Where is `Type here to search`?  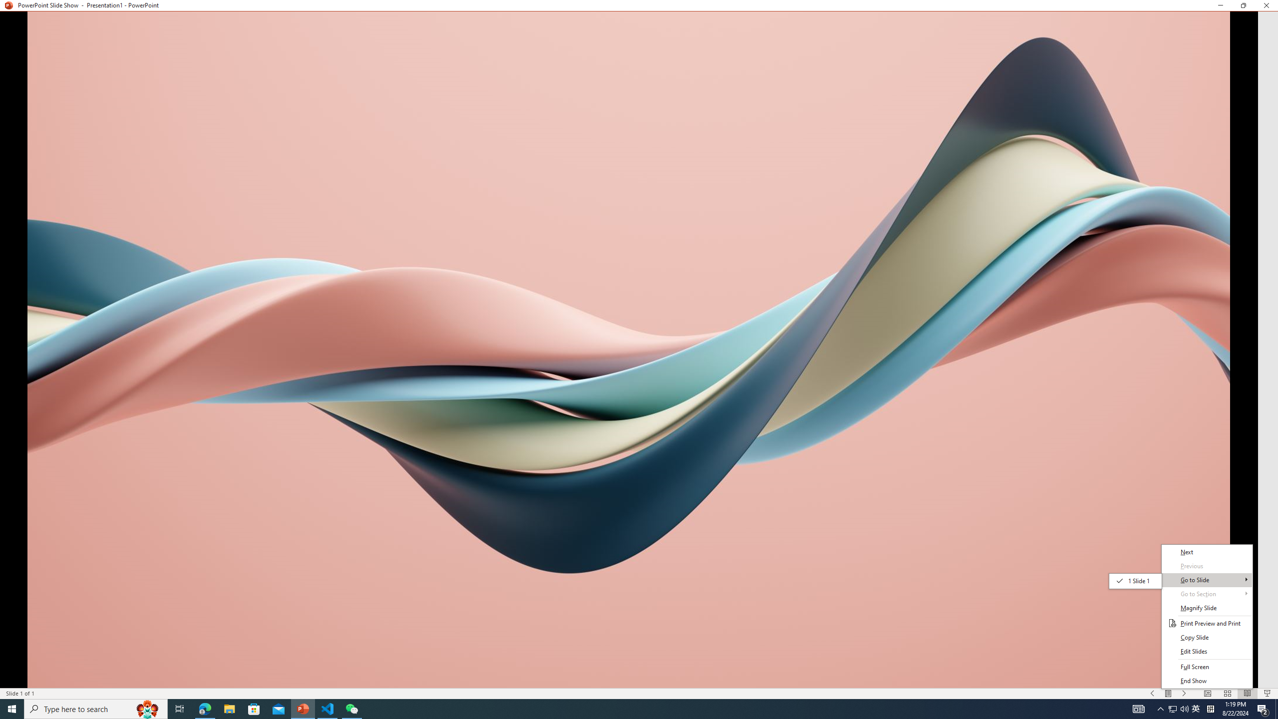
Type here to search is located at coordinates (96, 709).